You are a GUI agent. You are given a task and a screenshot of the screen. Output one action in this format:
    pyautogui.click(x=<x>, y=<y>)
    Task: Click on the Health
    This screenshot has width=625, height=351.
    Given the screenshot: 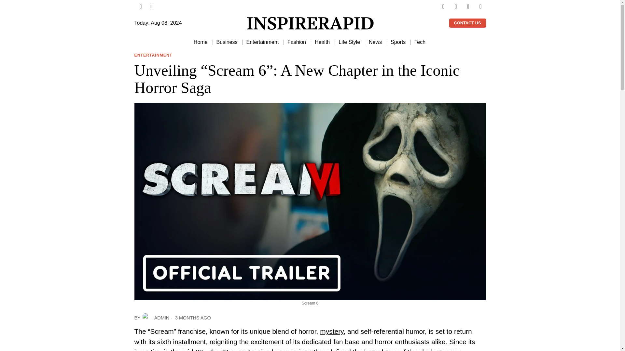 What is the action you would take?
    pyautogui.click(x=322, y=42)
    